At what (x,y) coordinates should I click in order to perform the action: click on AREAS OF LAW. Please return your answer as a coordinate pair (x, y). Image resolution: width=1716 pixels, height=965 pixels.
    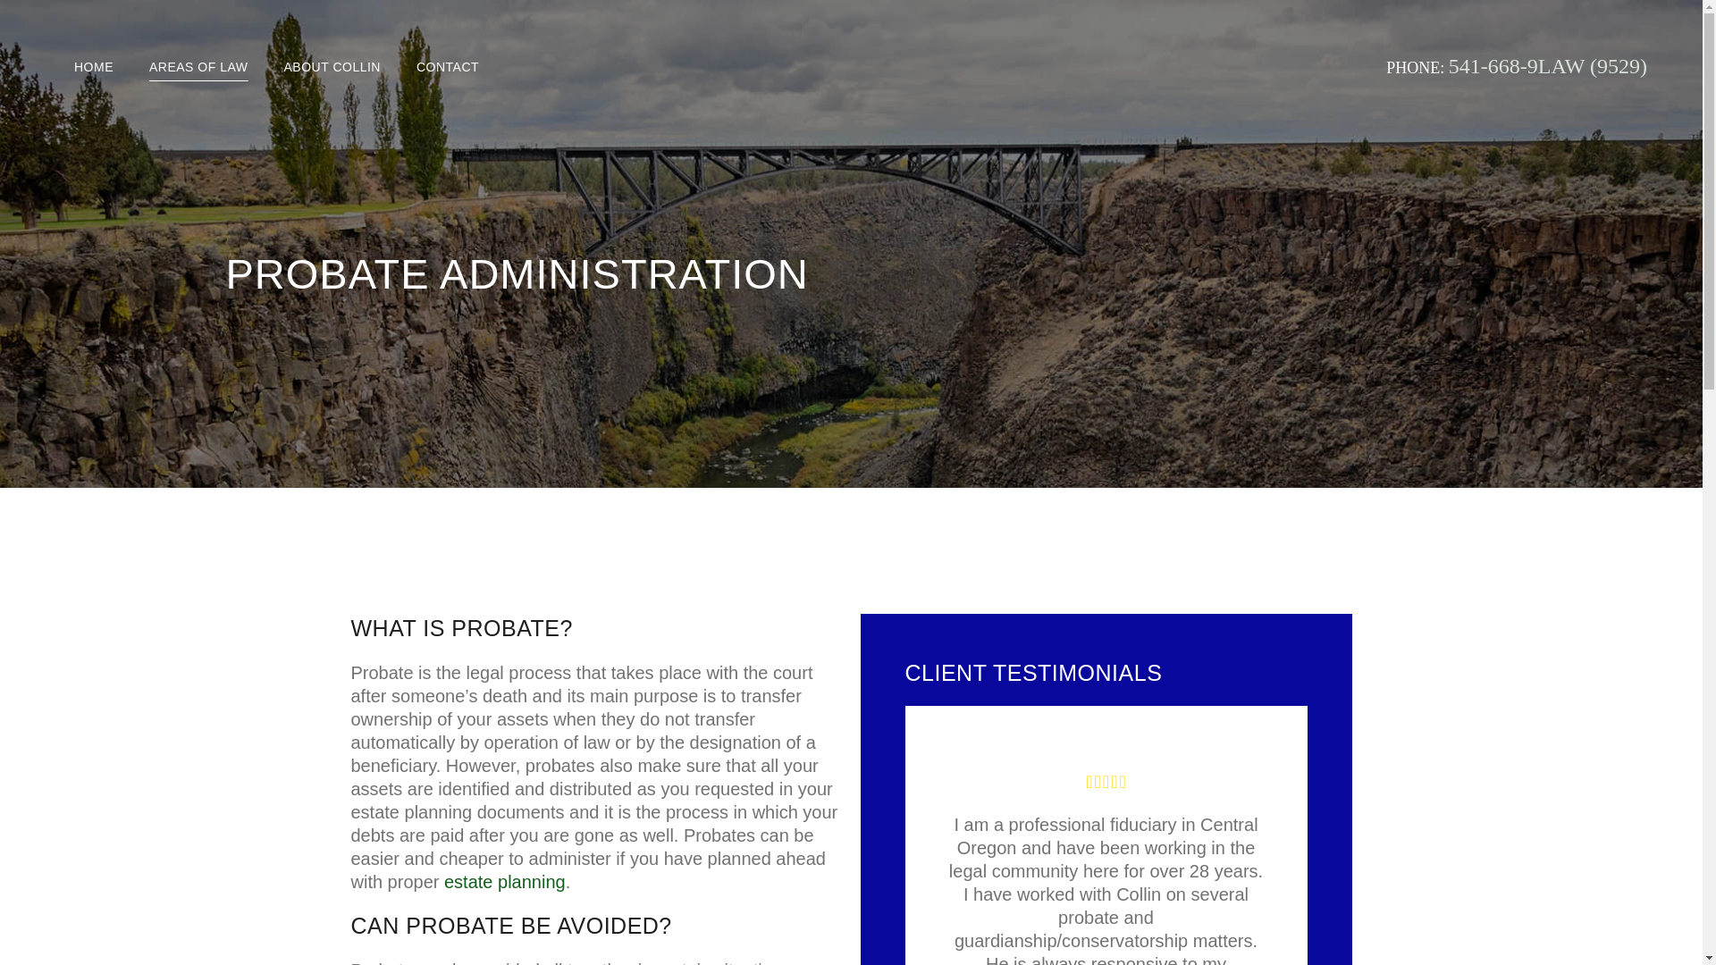
    Looking at the image, I should click on (198, 67).